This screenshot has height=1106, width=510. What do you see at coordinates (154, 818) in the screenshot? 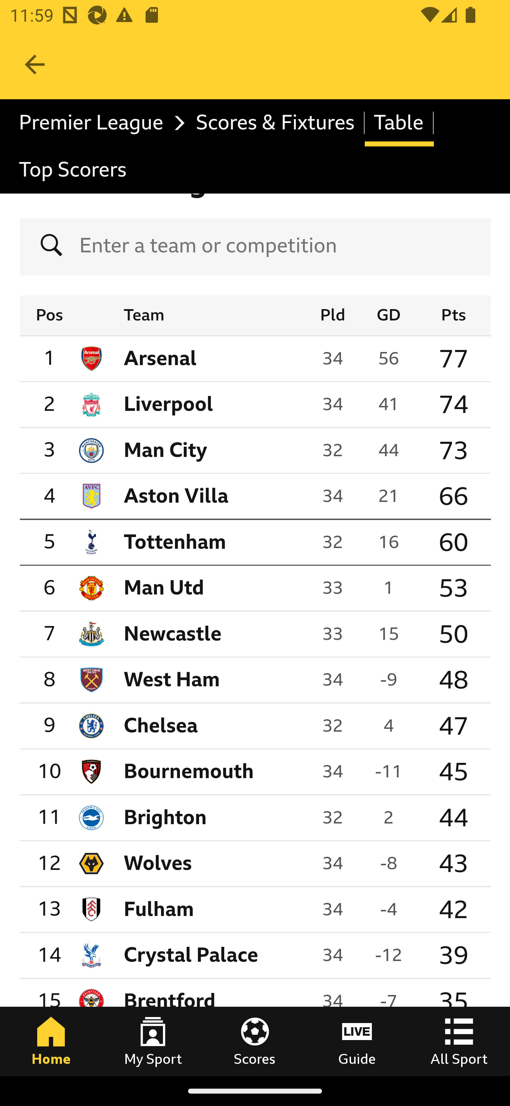
I see `Brighton & Hove Albion` at bounding box center [154, 818].